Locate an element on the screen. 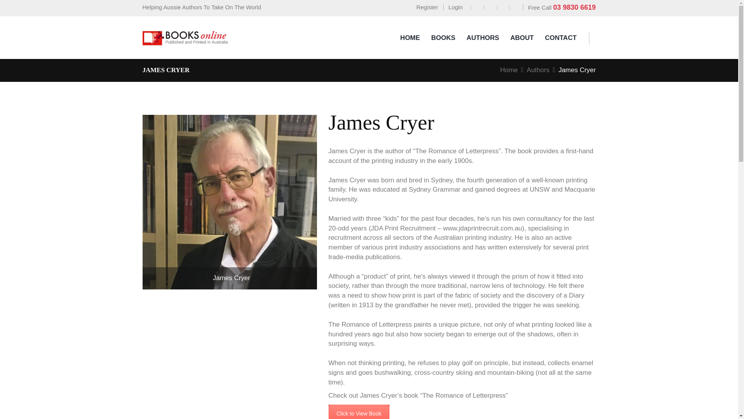 This screenshot has height=419, width=744. BOOKS is located at coordinates (443, 38).